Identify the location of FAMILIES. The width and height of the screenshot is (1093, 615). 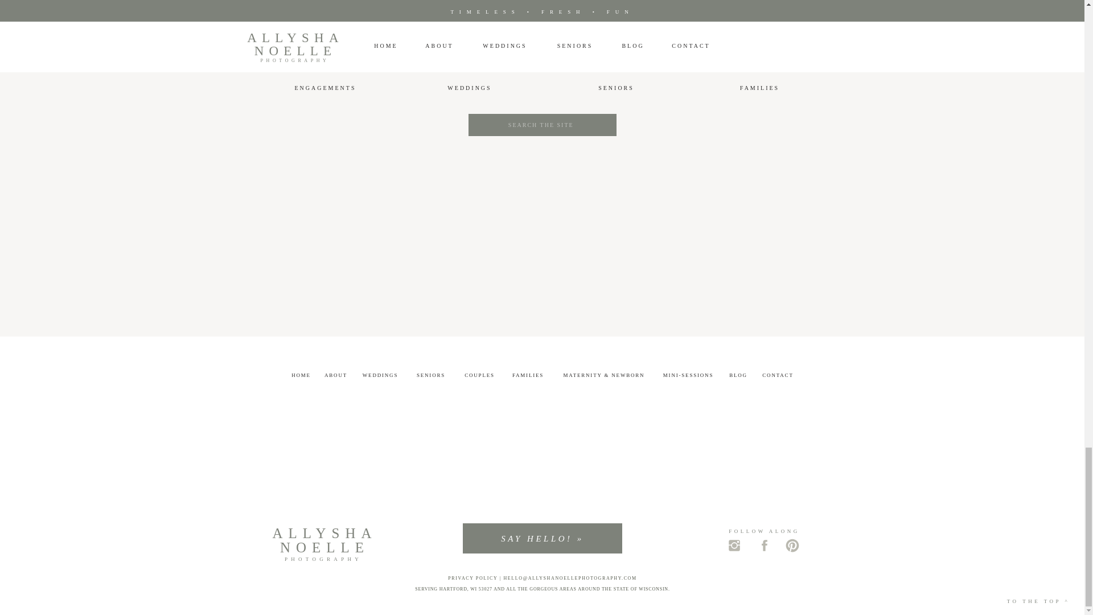
(759, 89).